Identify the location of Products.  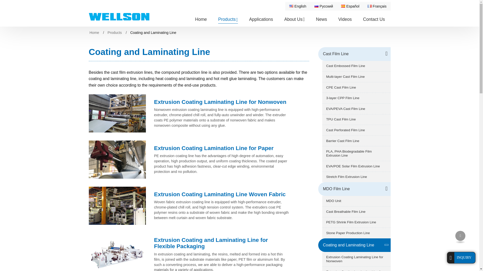
(228, 19).